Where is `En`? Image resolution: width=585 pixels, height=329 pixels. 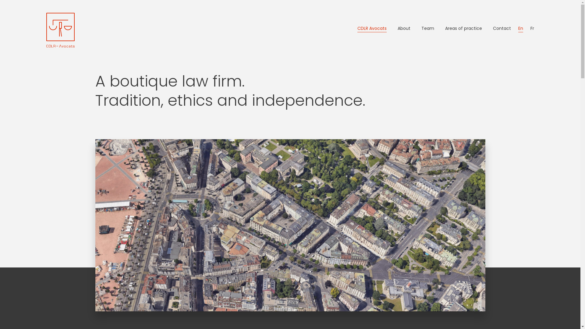
En is located at coordinates (521, 29).